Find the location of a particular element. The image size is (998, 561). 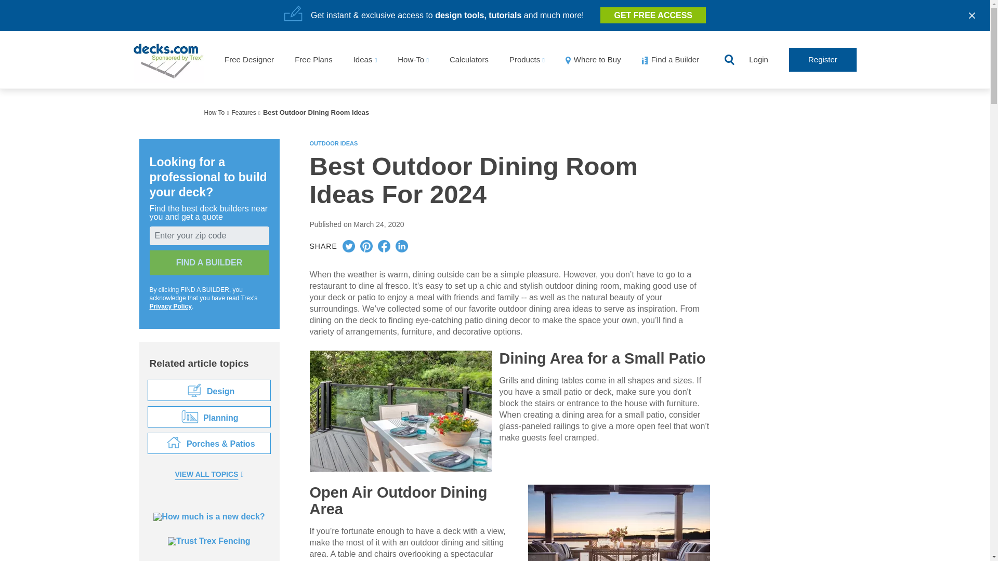

Calculators is located at coordinates (469, 59).